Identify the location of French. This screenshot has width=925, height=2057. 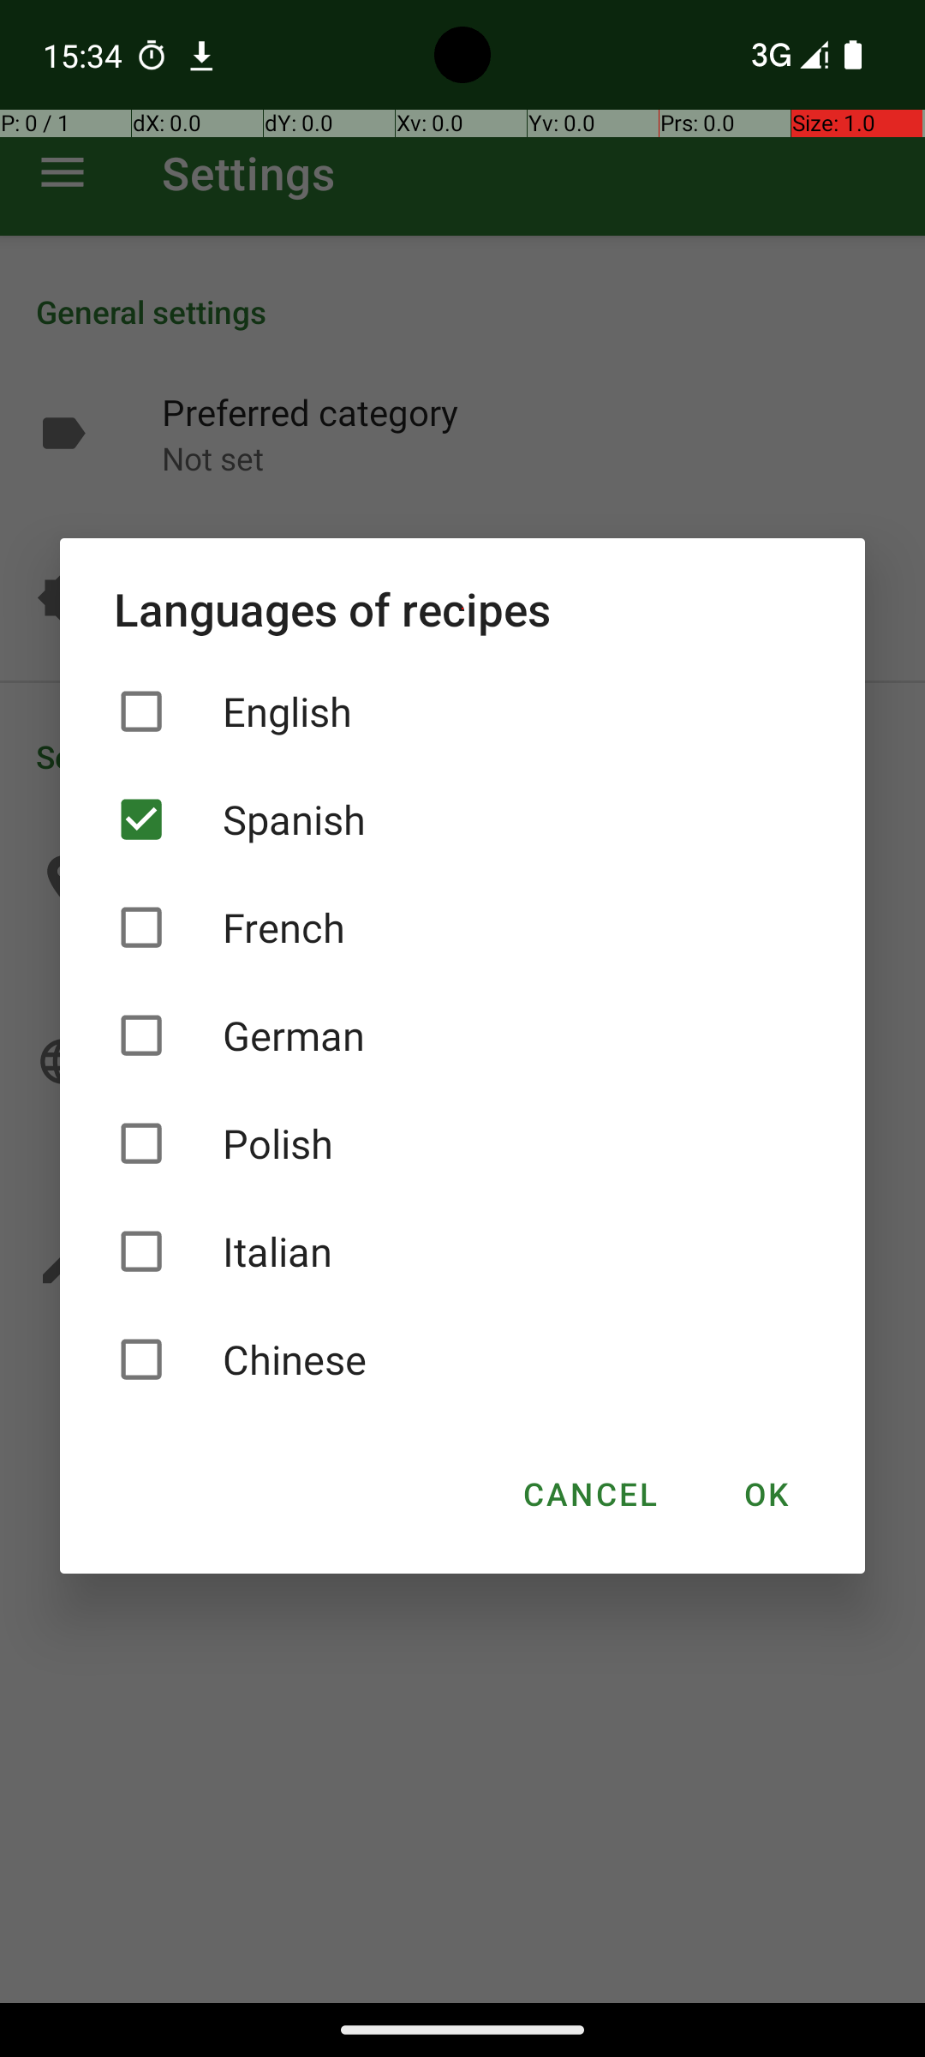
(462, 927).